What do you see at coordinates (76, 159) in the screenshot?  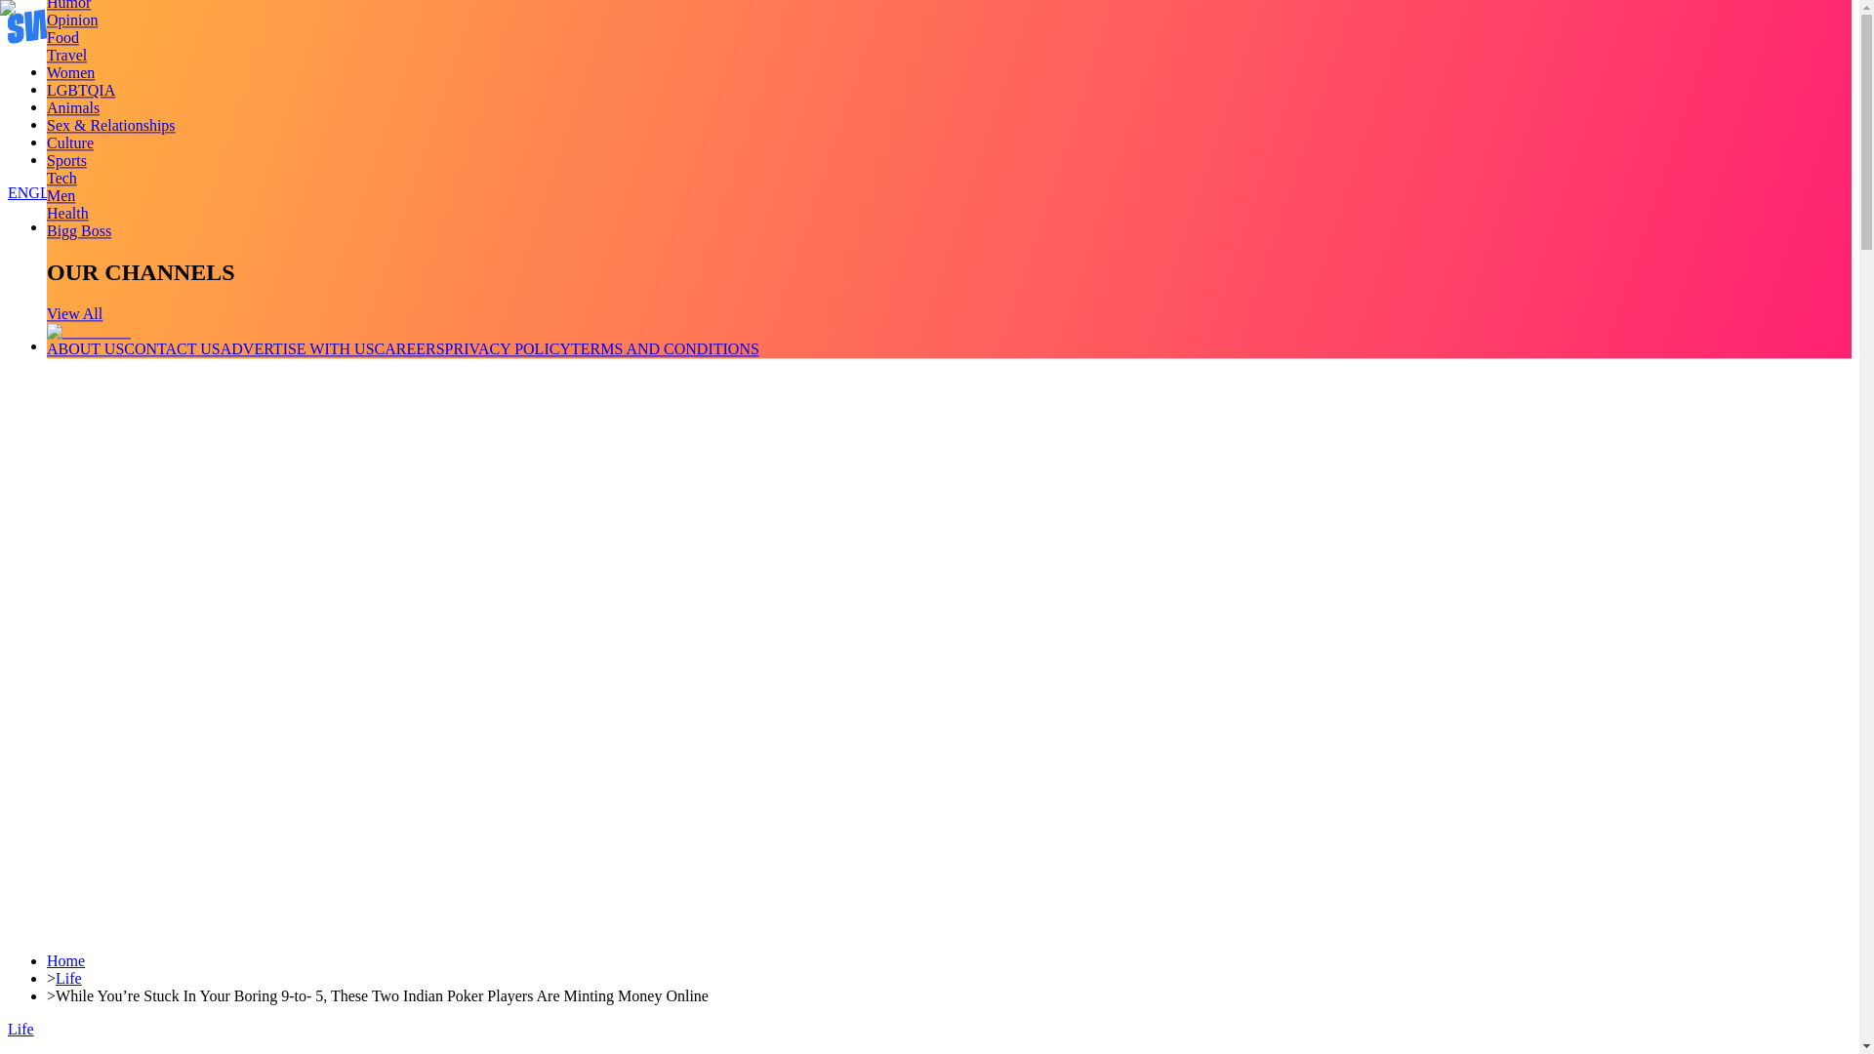 I see `Spotlight` at bounding box center [76, 159].